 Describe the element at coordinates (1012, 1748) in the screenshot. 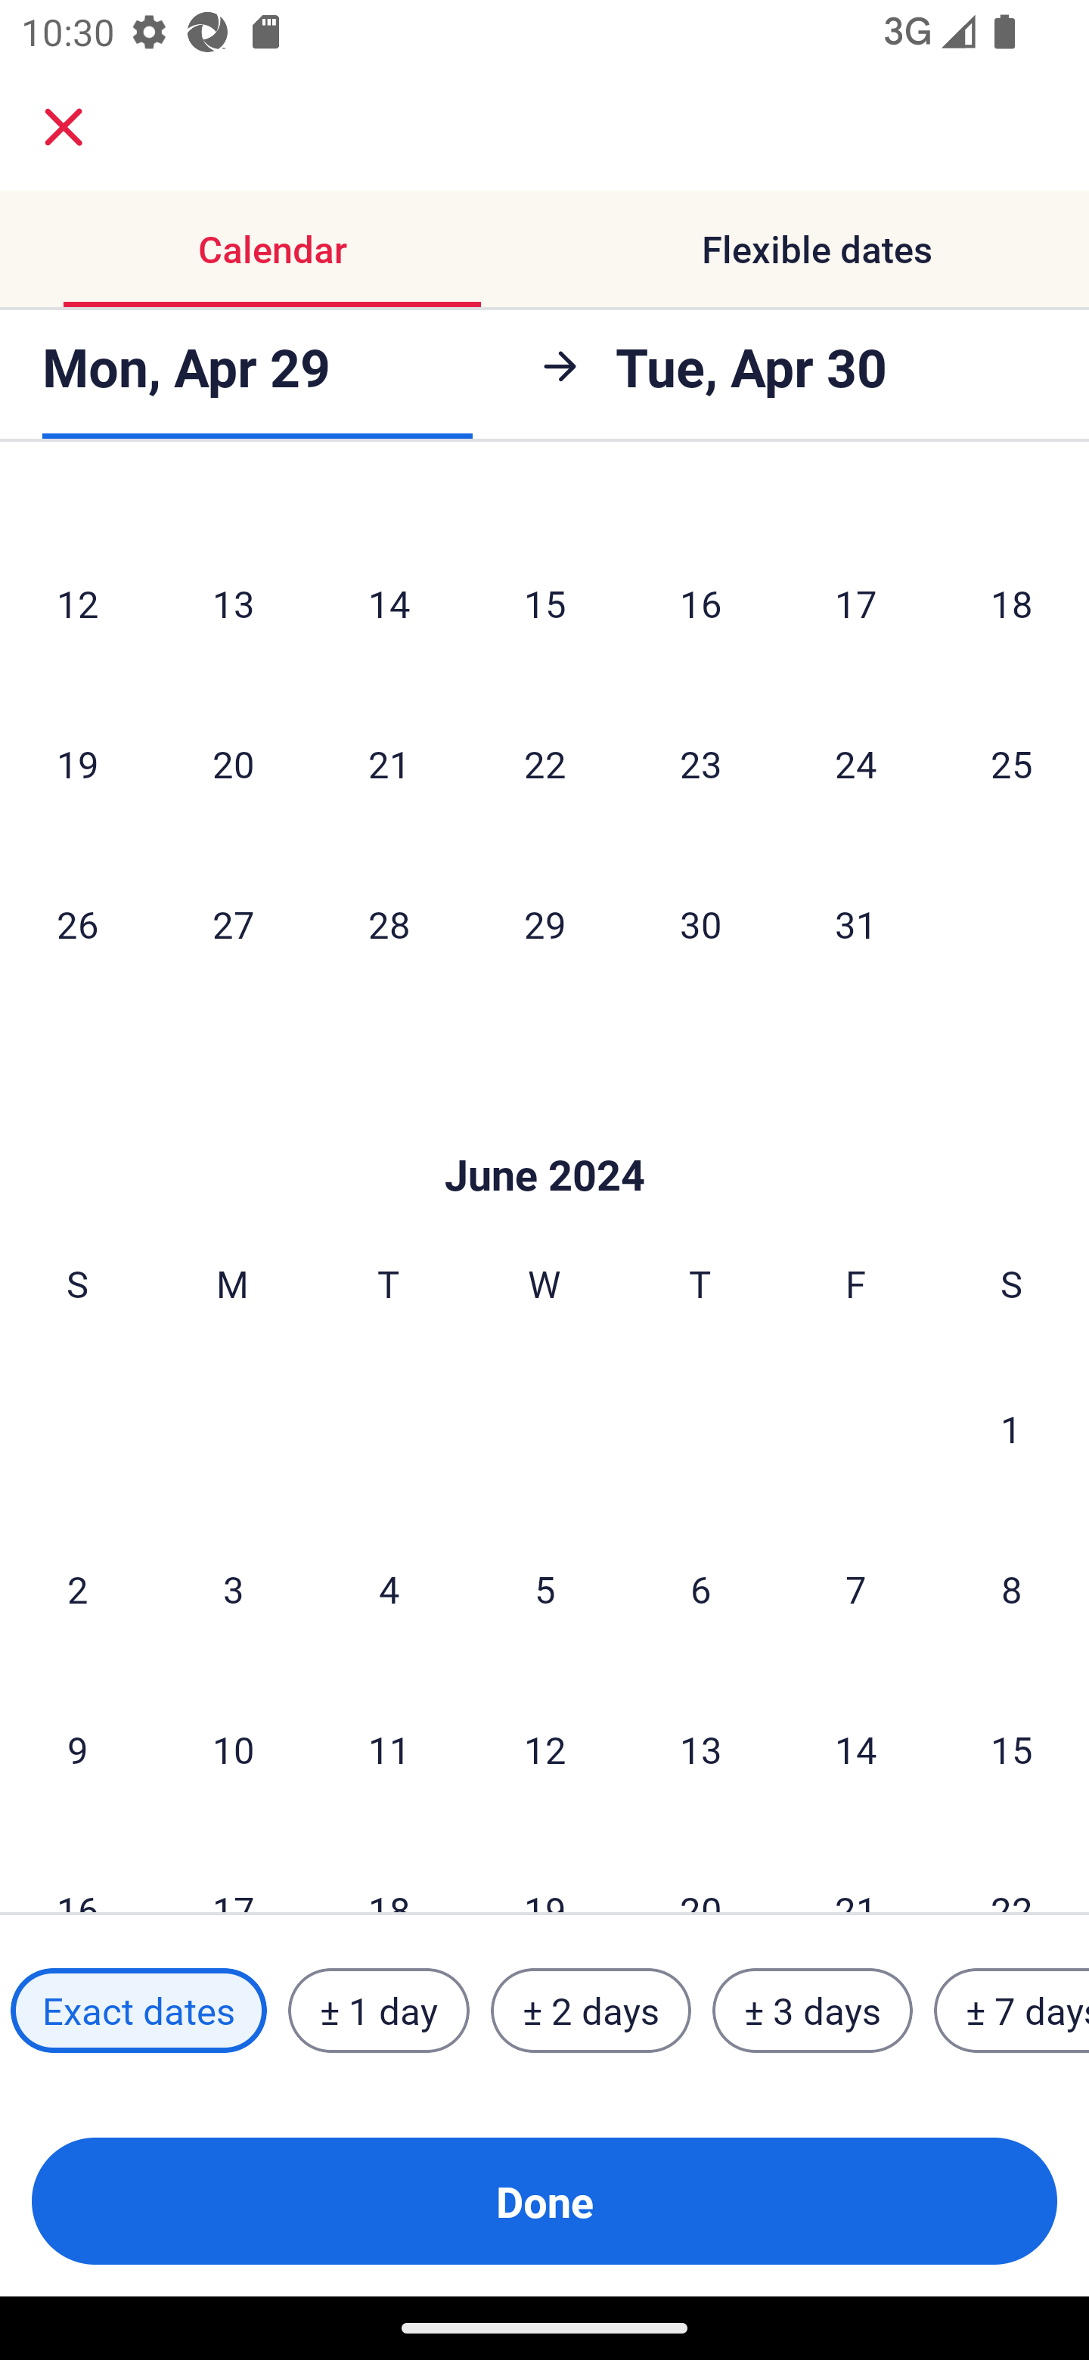

I see `15 Saturday, June 15, 2024` at that location.